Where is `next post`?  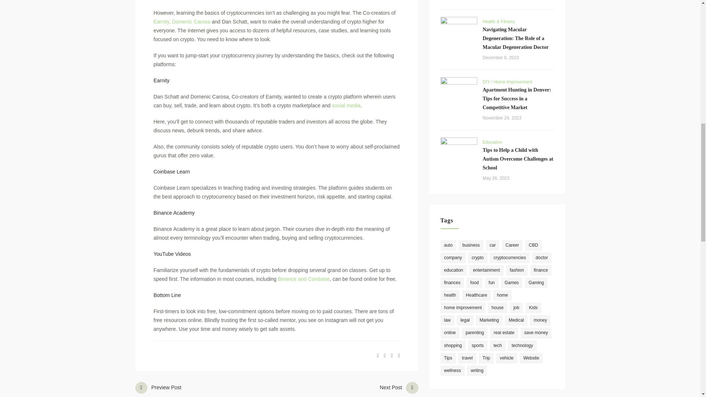 next post is located at coordinates (185, 388).